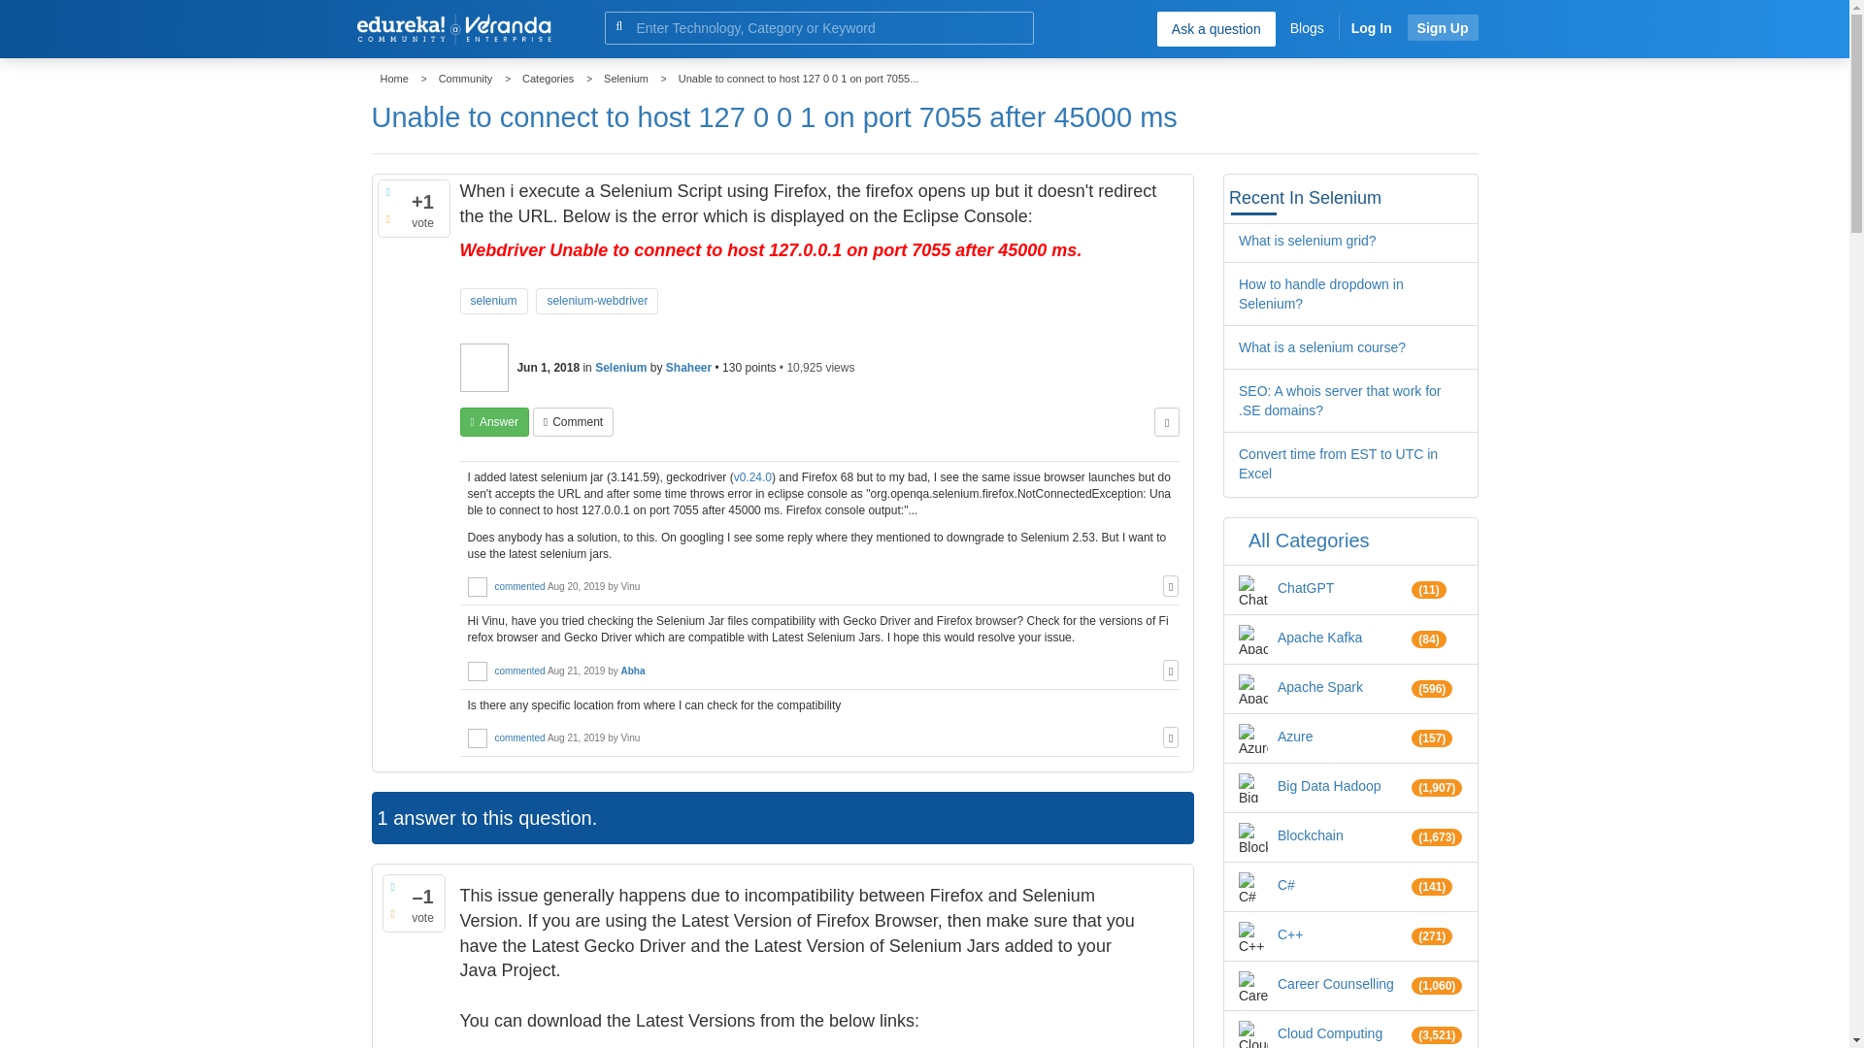  I want to click on Blogs, so click(1307, 27).